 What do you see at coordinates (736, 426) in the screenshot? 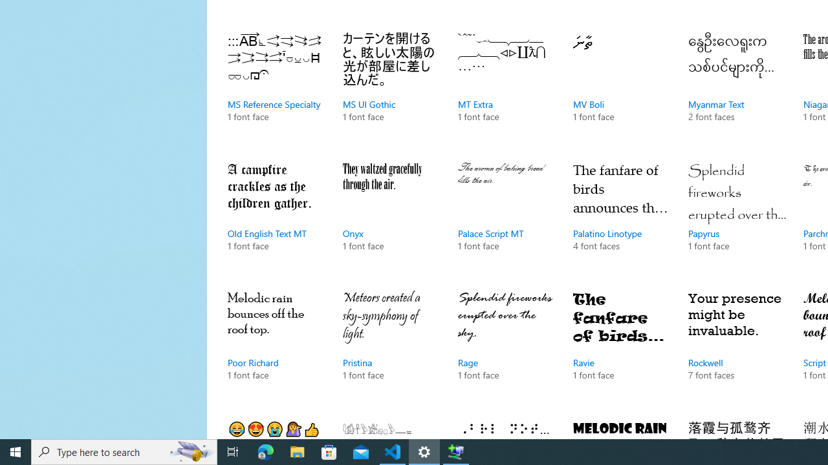
I see `SimHei, 1 font face` at bounding box center [736, 426].